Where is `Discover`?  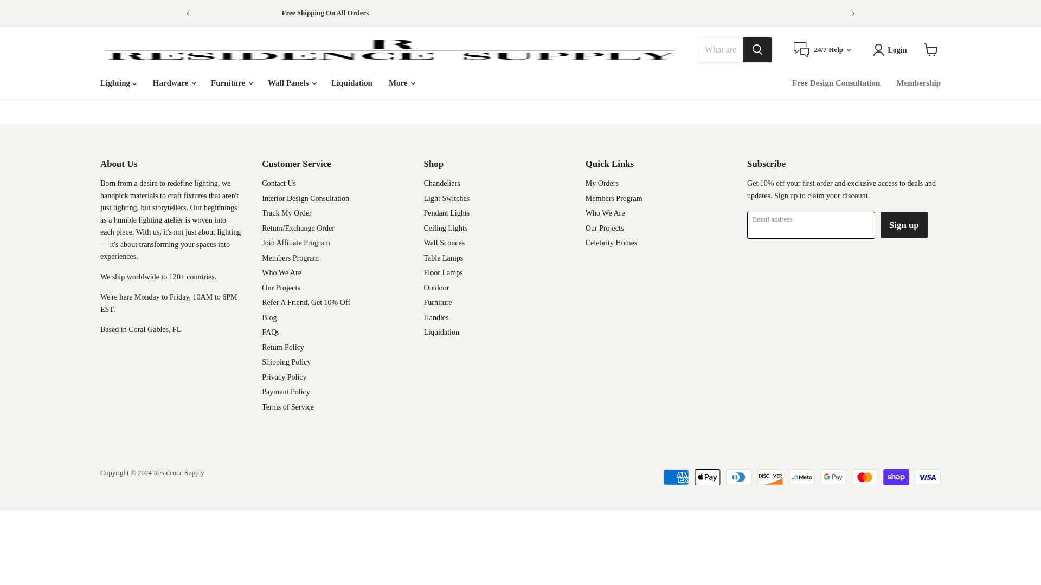 Discover is located at coordinates (770, 477).